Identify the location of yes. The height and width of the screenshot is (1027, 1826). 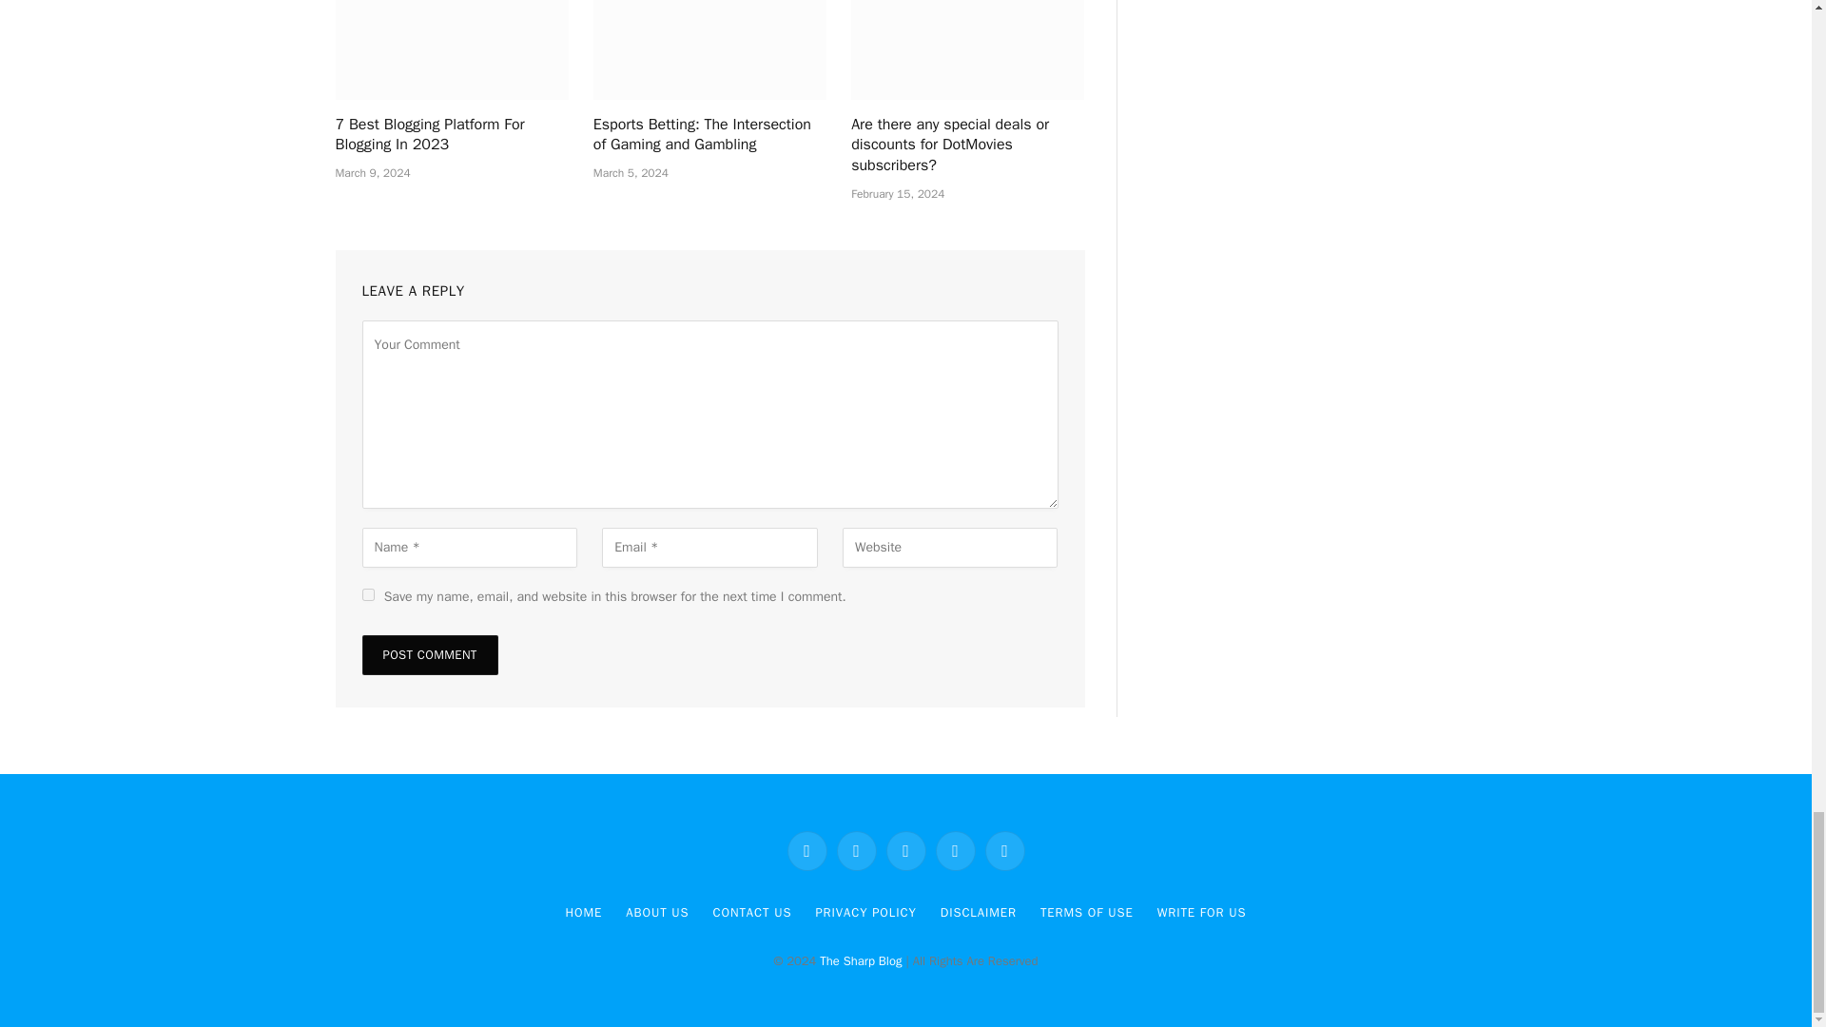
(367, 593).